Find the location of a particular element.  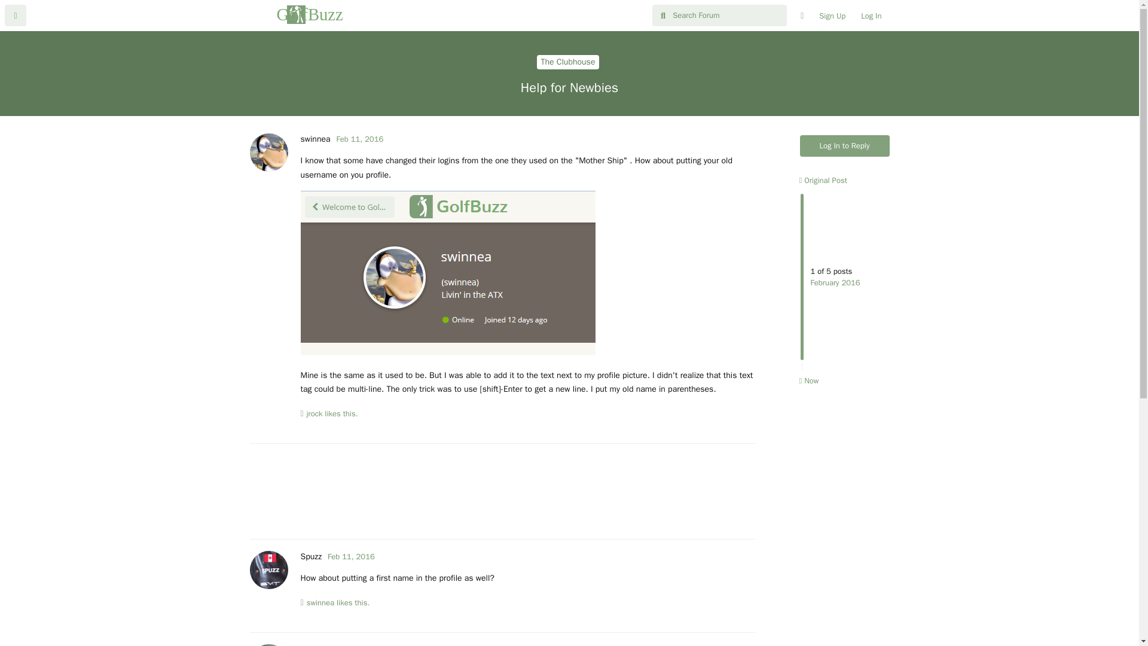

swinnea is located at coordinates (315, 139).